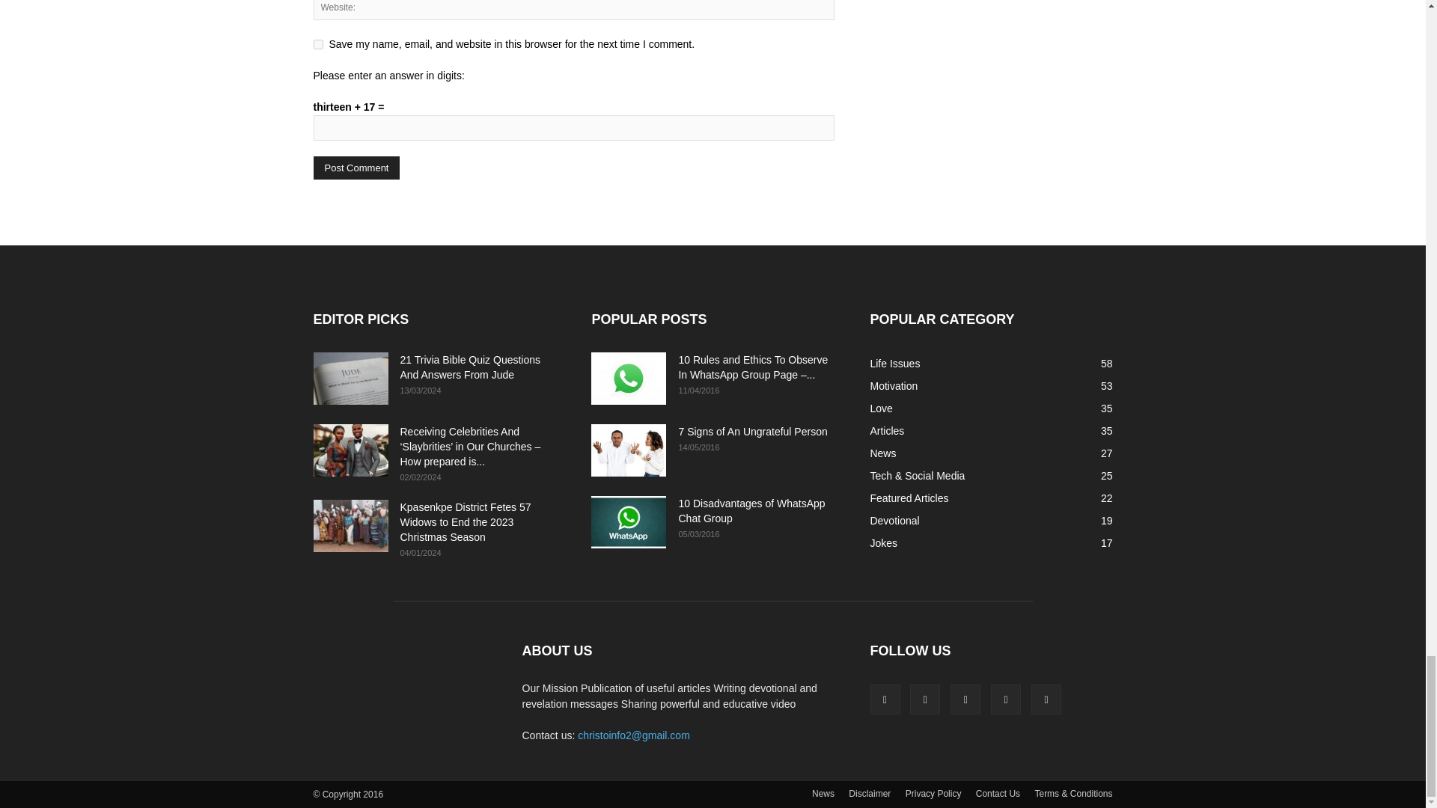 This screenshot has width=1437, height=808. Describe the element at coordinates (317, 43) in the screenshot. I see `yes` at that location.